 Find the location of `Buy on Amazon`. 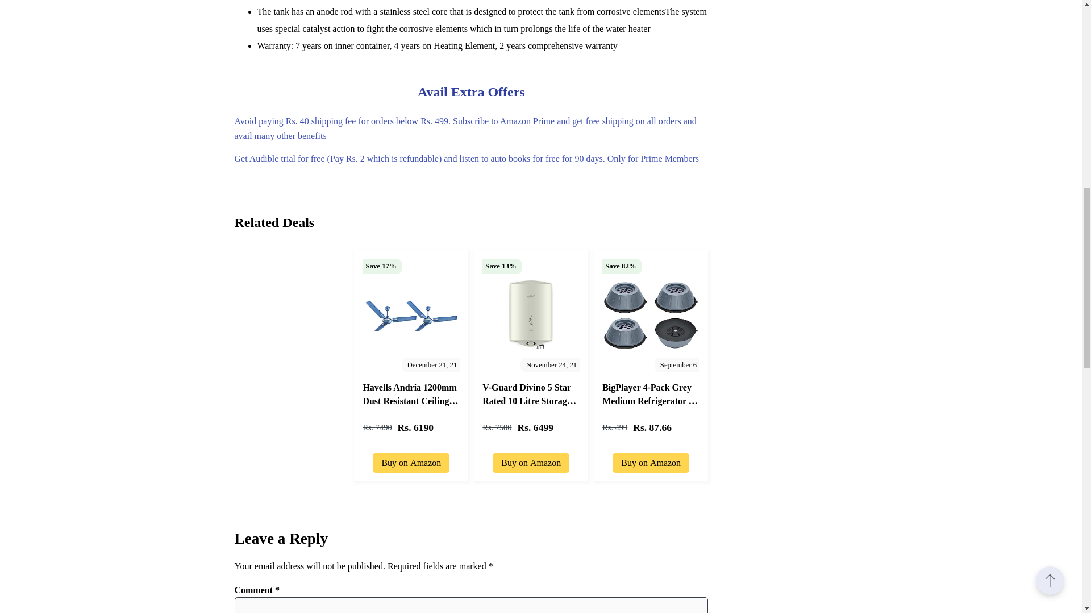

Buy on Amazon is located at coordinates (531, 460).